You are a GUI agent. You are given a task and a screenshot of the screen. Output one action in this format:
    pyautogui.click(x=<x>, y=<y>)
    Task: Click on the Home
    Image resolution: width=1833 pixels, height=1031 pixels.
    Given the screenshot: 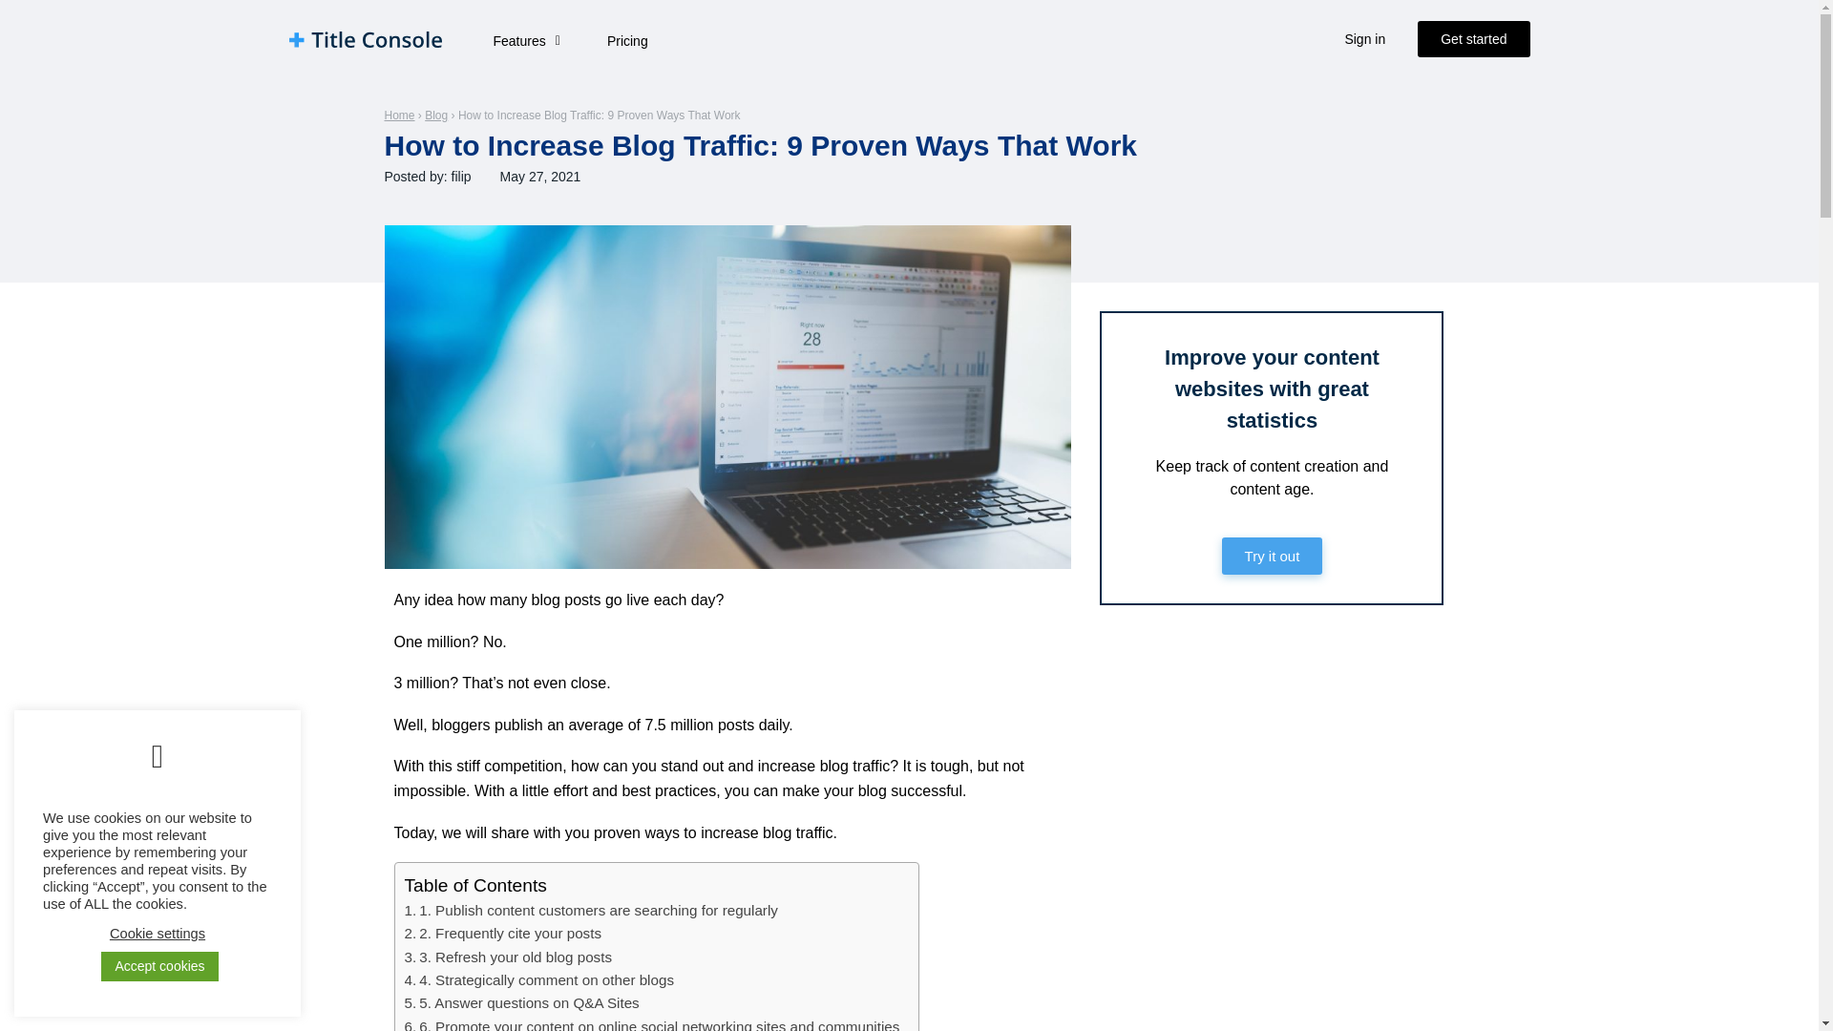 What is the action you would take?
    pyautogui.click(x=398, y=116)
    